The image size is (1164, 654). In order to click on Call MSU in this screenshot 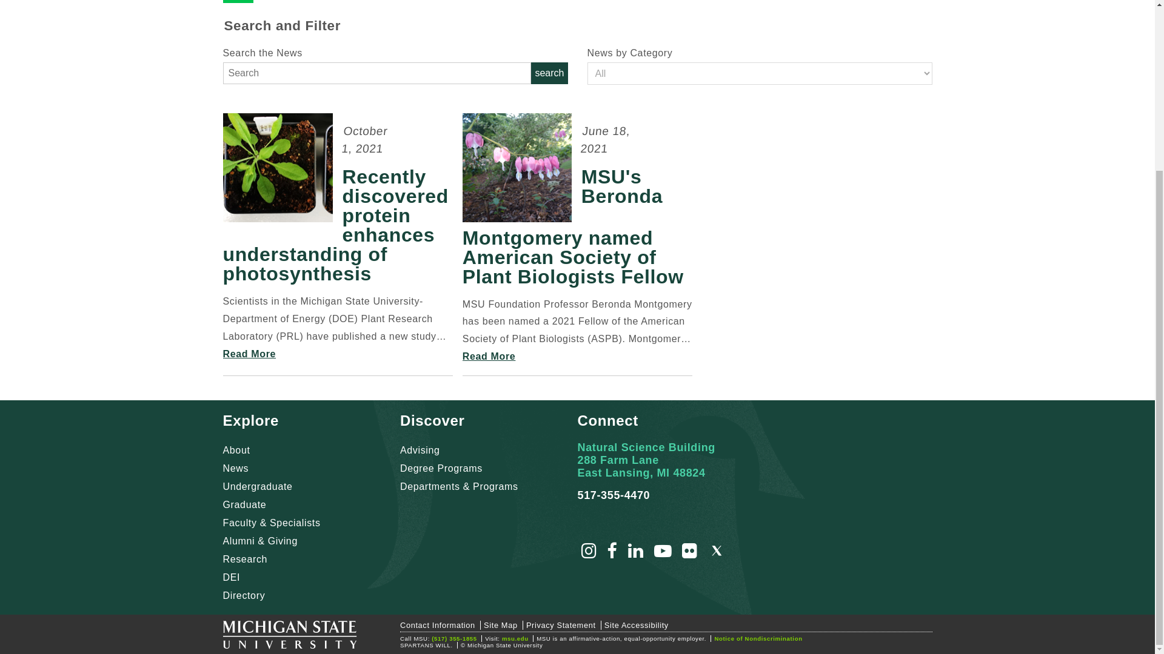, I will do `click(455, 638)`.